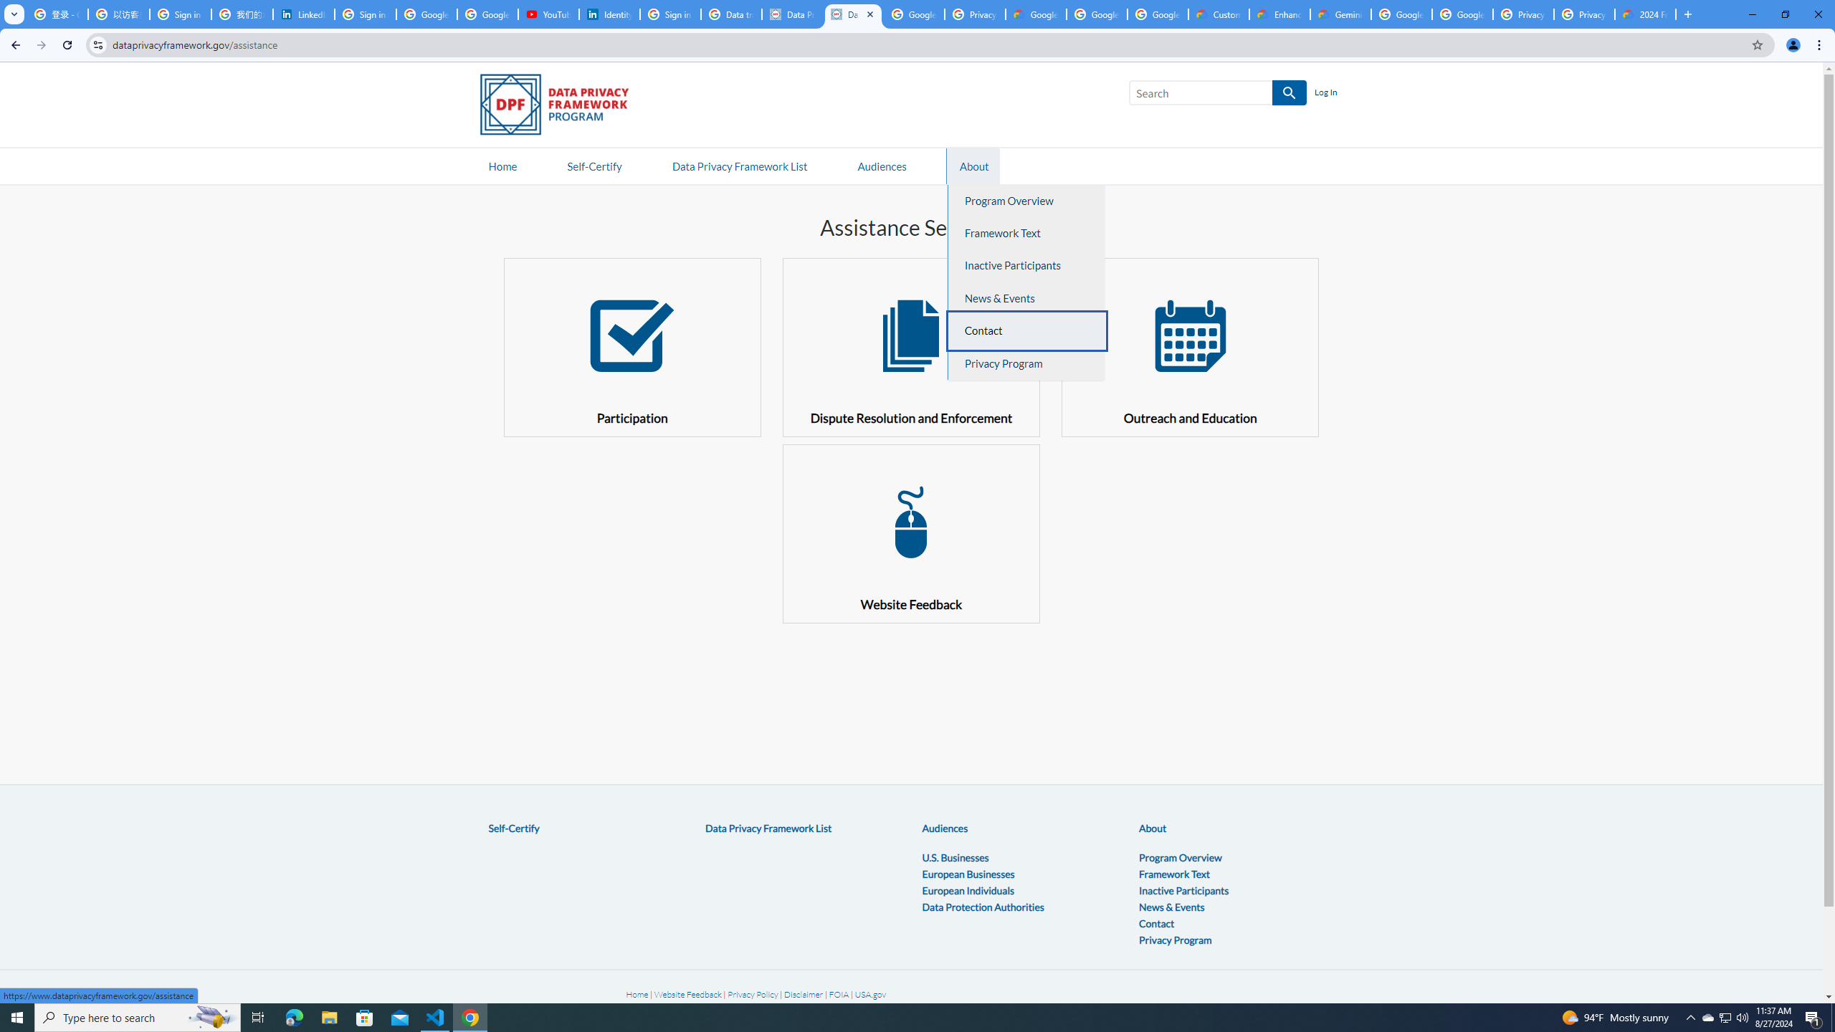  I want to click on To get missing image descriptions, open the context menu., so click(910, 522).